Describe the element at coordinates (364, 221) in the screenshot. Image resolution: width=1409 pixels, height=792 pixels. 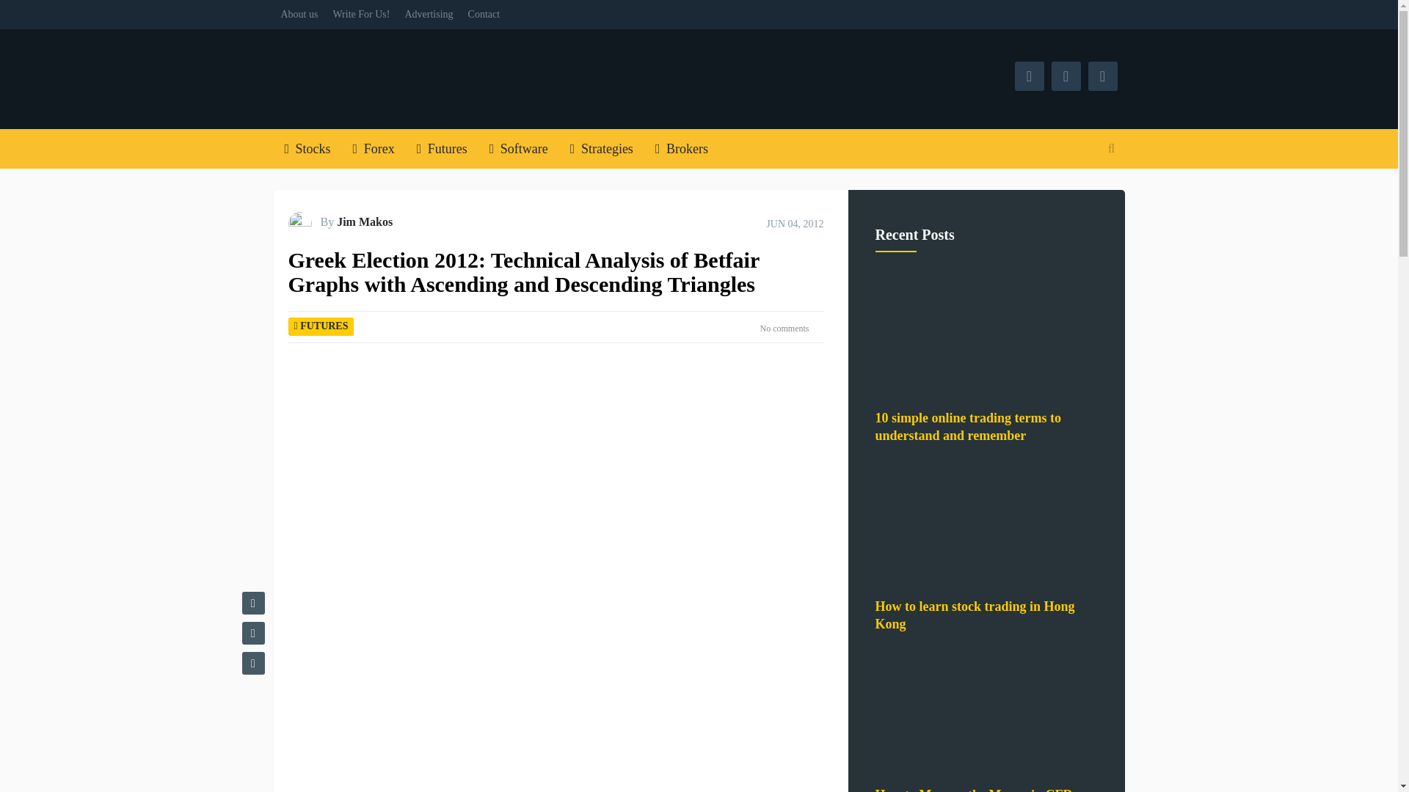
I see `Jim Makos` at that location.